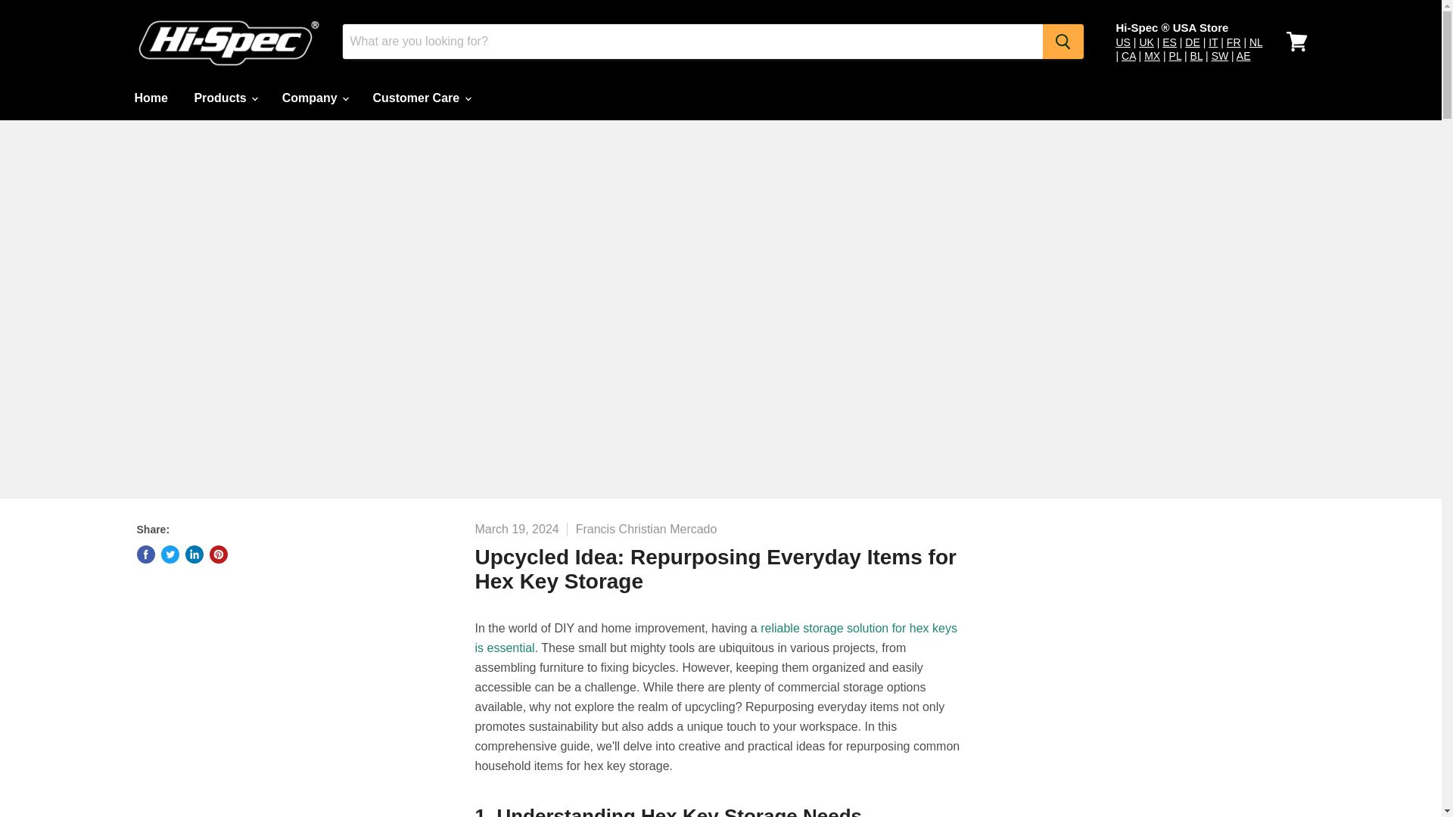 The width and height of the screenshot is (1453, 817). I want to click on MX, so click(1152, 56).